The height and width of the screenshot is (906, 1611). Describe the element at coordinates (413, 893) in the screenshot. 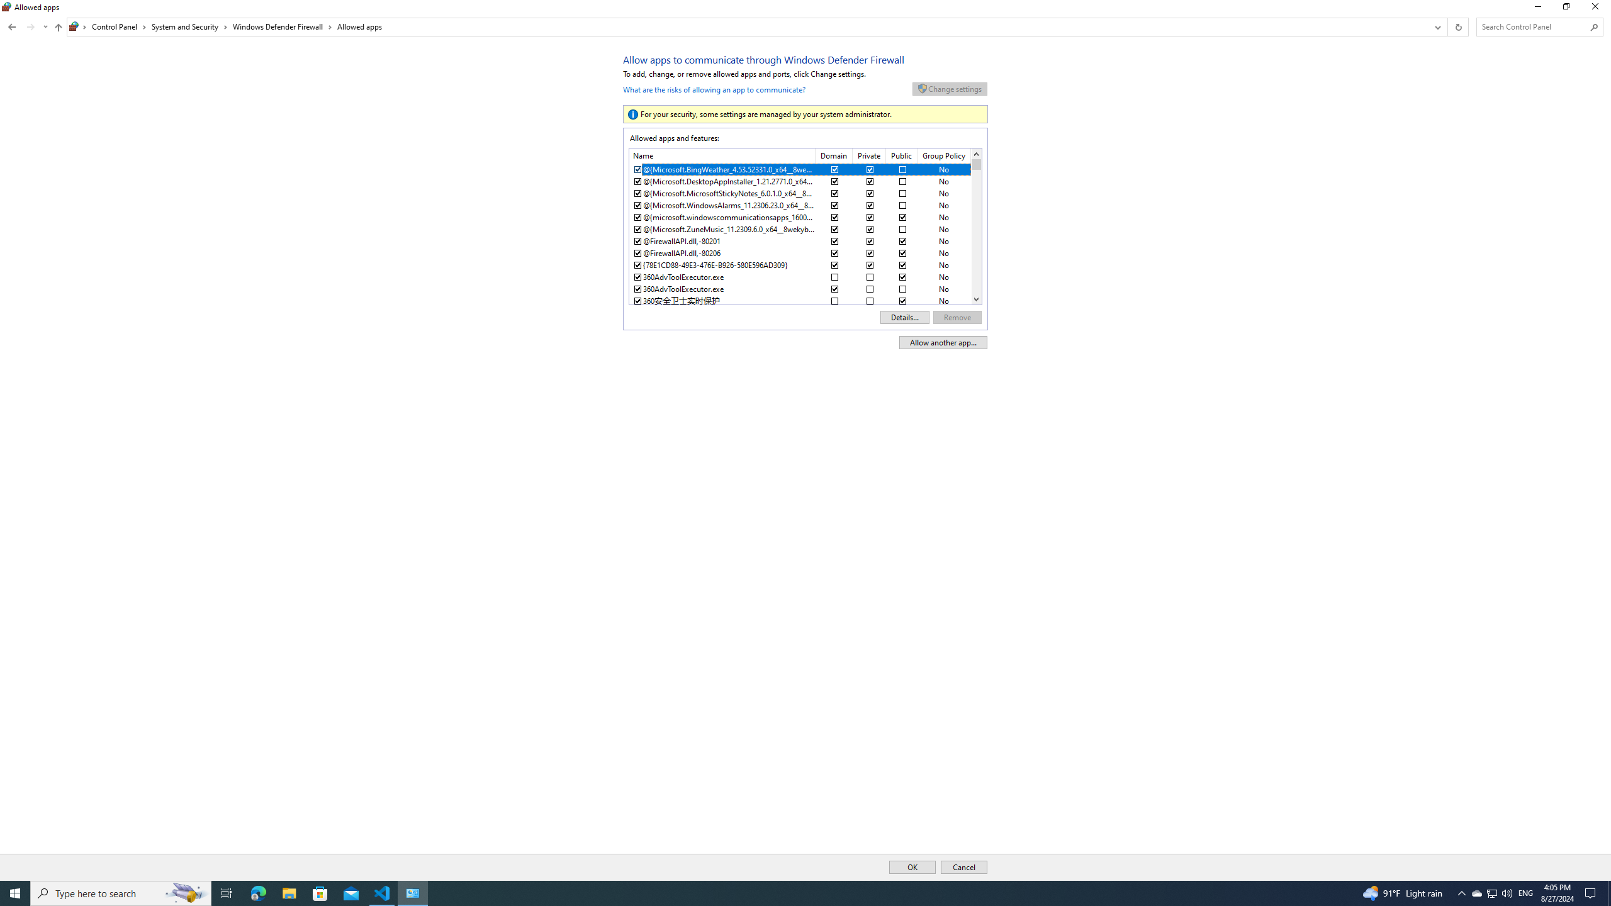

I see `Control Panel - 1 running window` at that location.